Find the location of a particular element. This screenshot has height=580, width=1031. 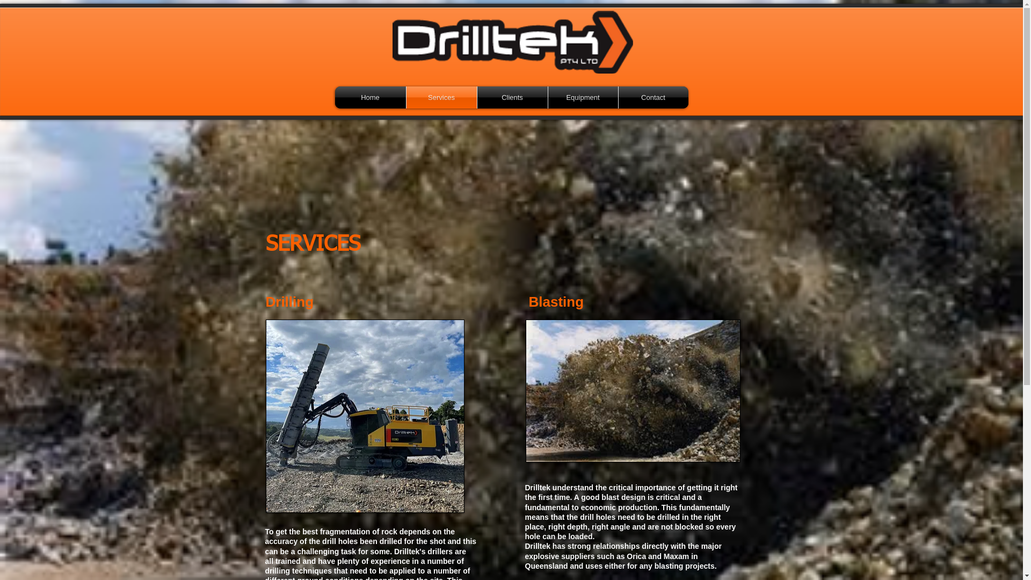

Home is located at coordinates (371, 98).